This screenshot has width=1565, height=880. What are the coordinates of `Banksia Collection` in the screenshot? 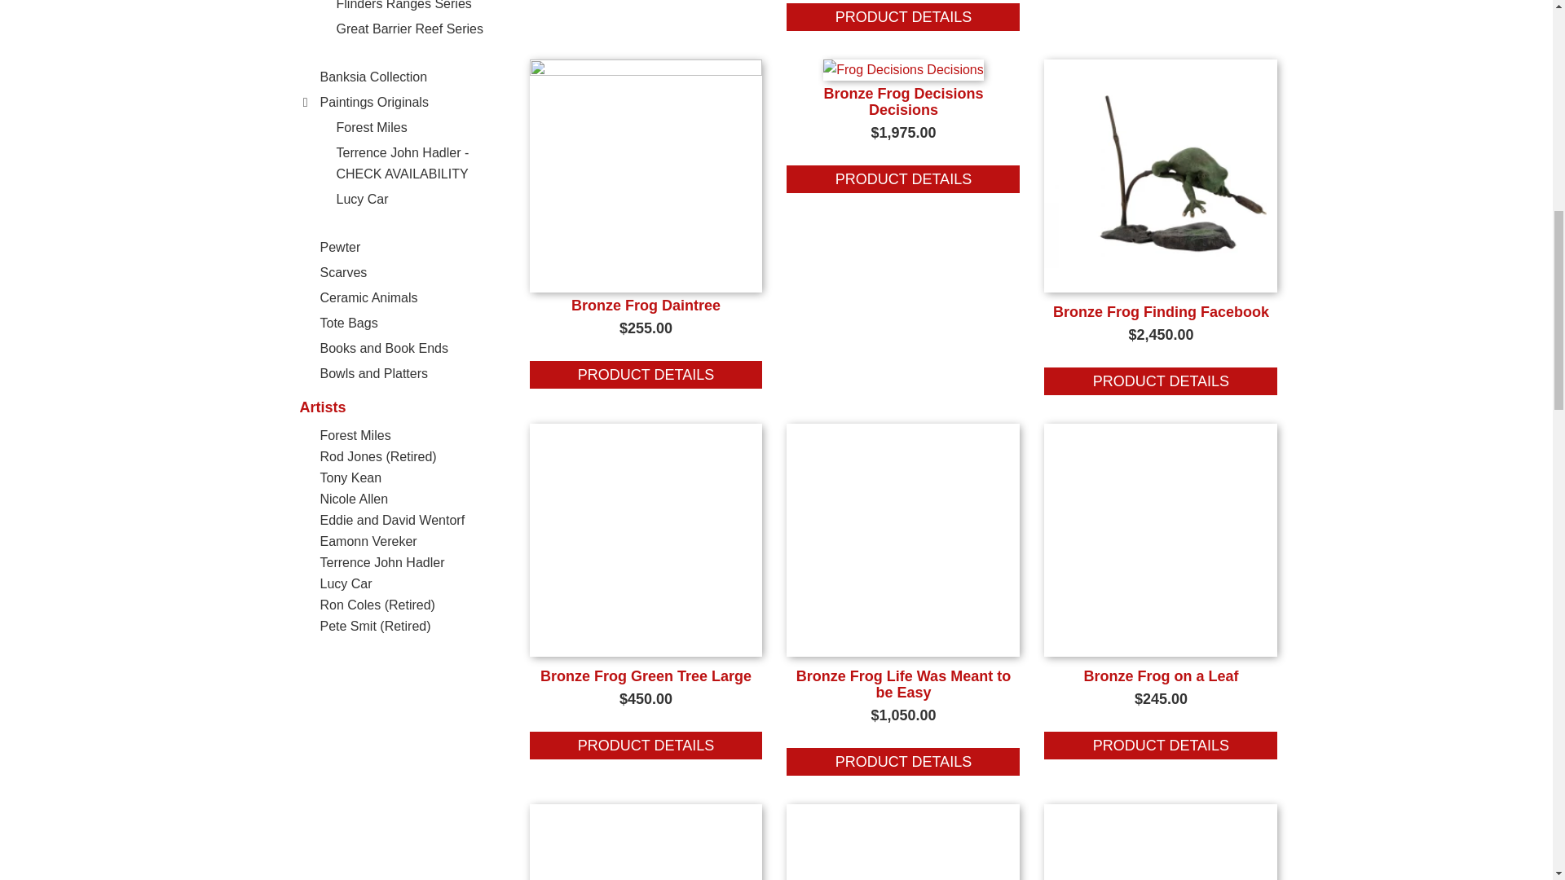 It's located at (373, 77).